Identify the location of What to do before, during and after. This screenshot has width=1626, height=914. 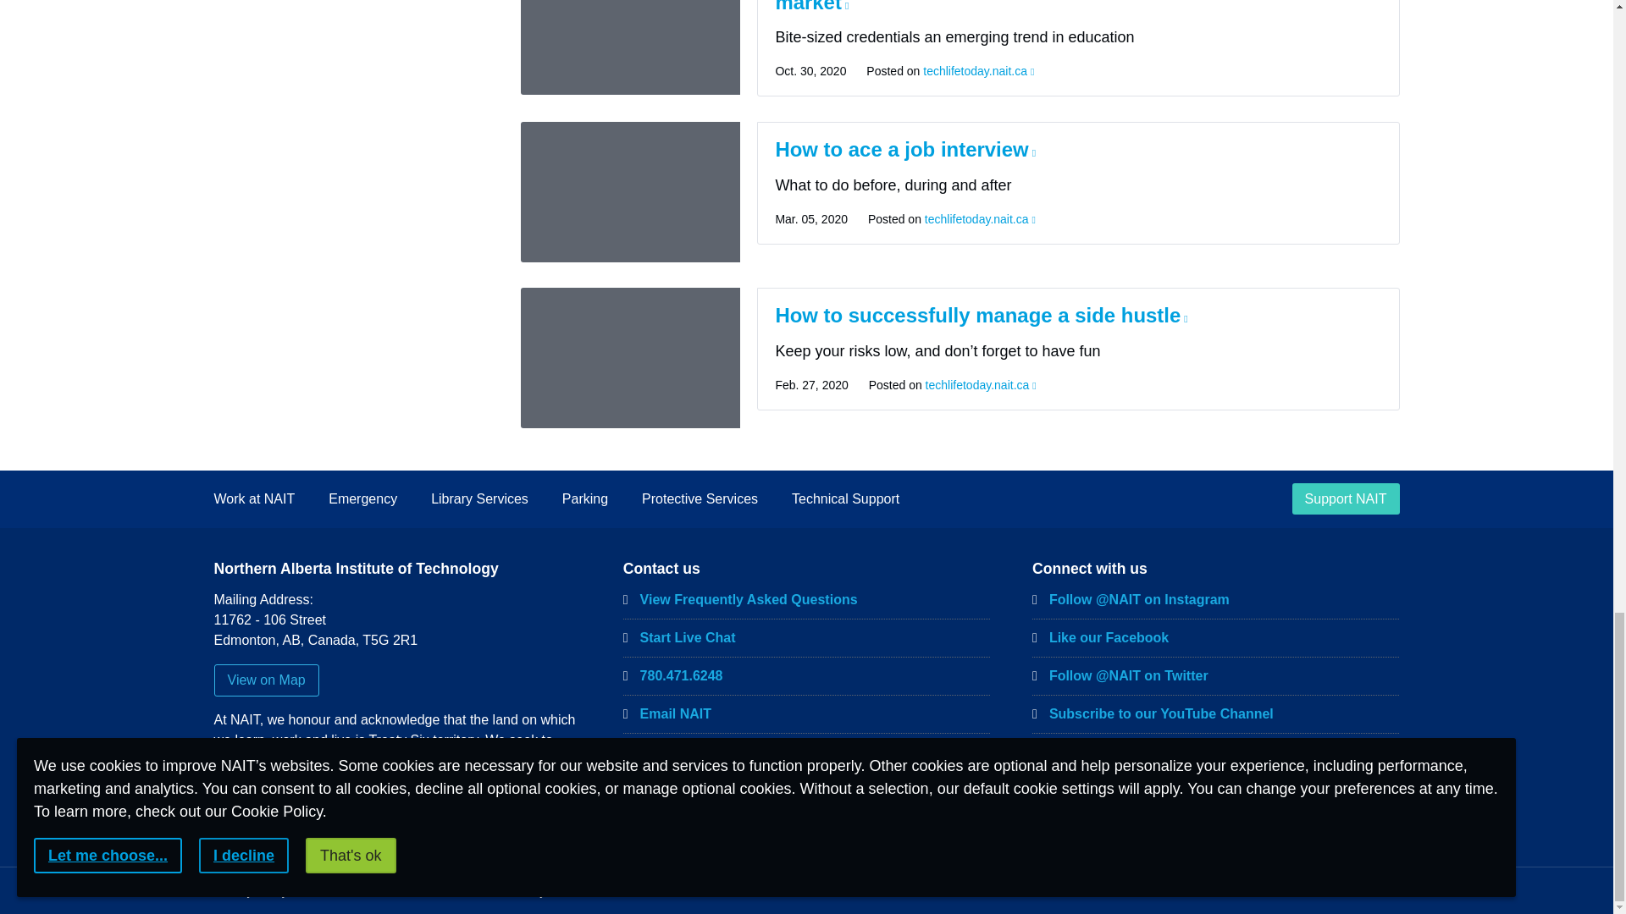
(630, 191).